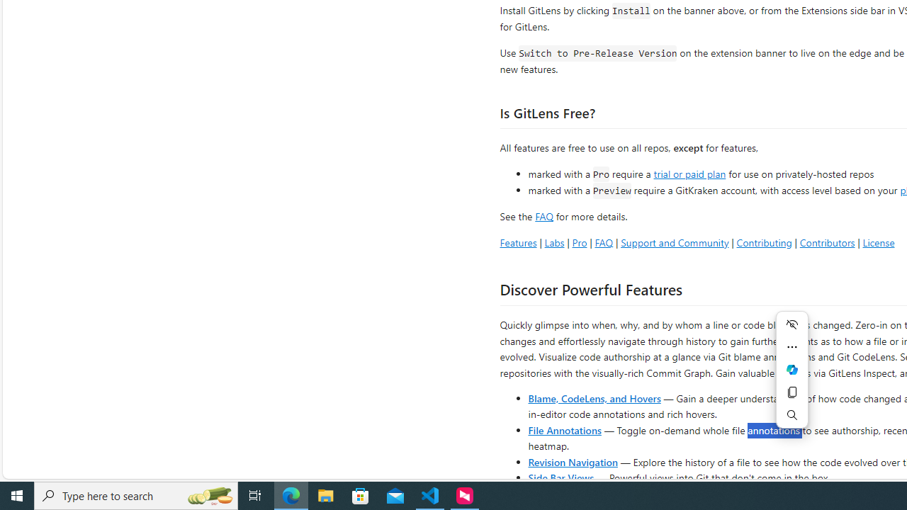 This screenshot has width=907, height=510. What do you see at coordinates (689, 173) in the screenshot?
I see `trial or paid plan` at bounding box center [689, 173].